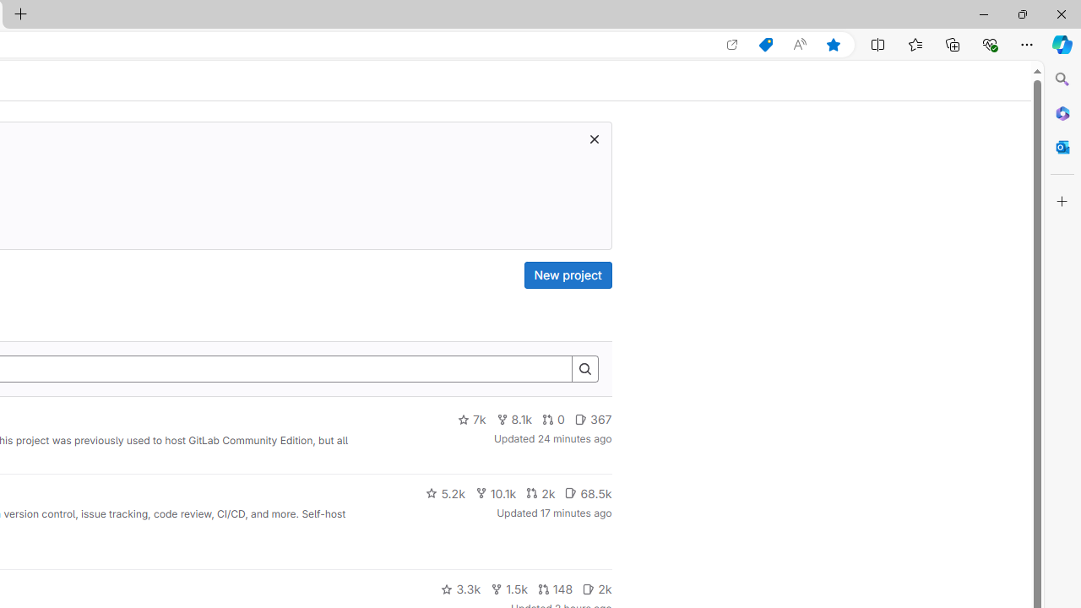  I want to click on Dismiss trial promotion, so click(594, 138).